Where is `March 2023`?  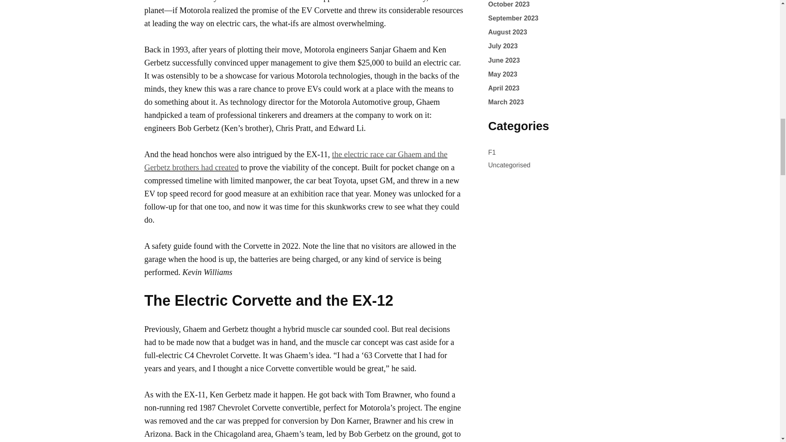 March 2023 is located at coordinates (506, 102).